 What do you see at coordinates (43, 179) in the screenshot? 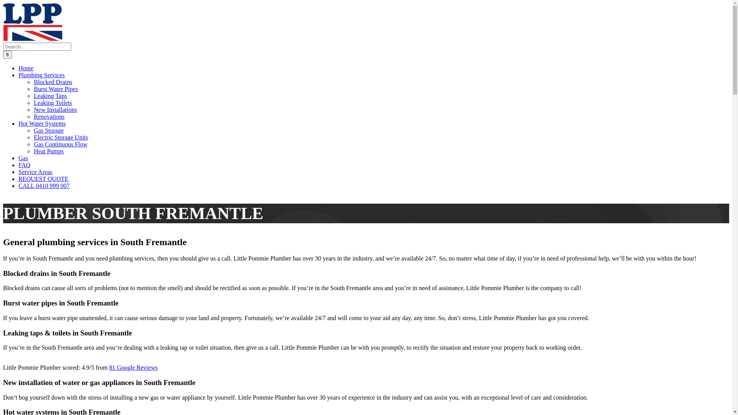
I see `REQUEST QUOTE` at bounding box center [43, 179].